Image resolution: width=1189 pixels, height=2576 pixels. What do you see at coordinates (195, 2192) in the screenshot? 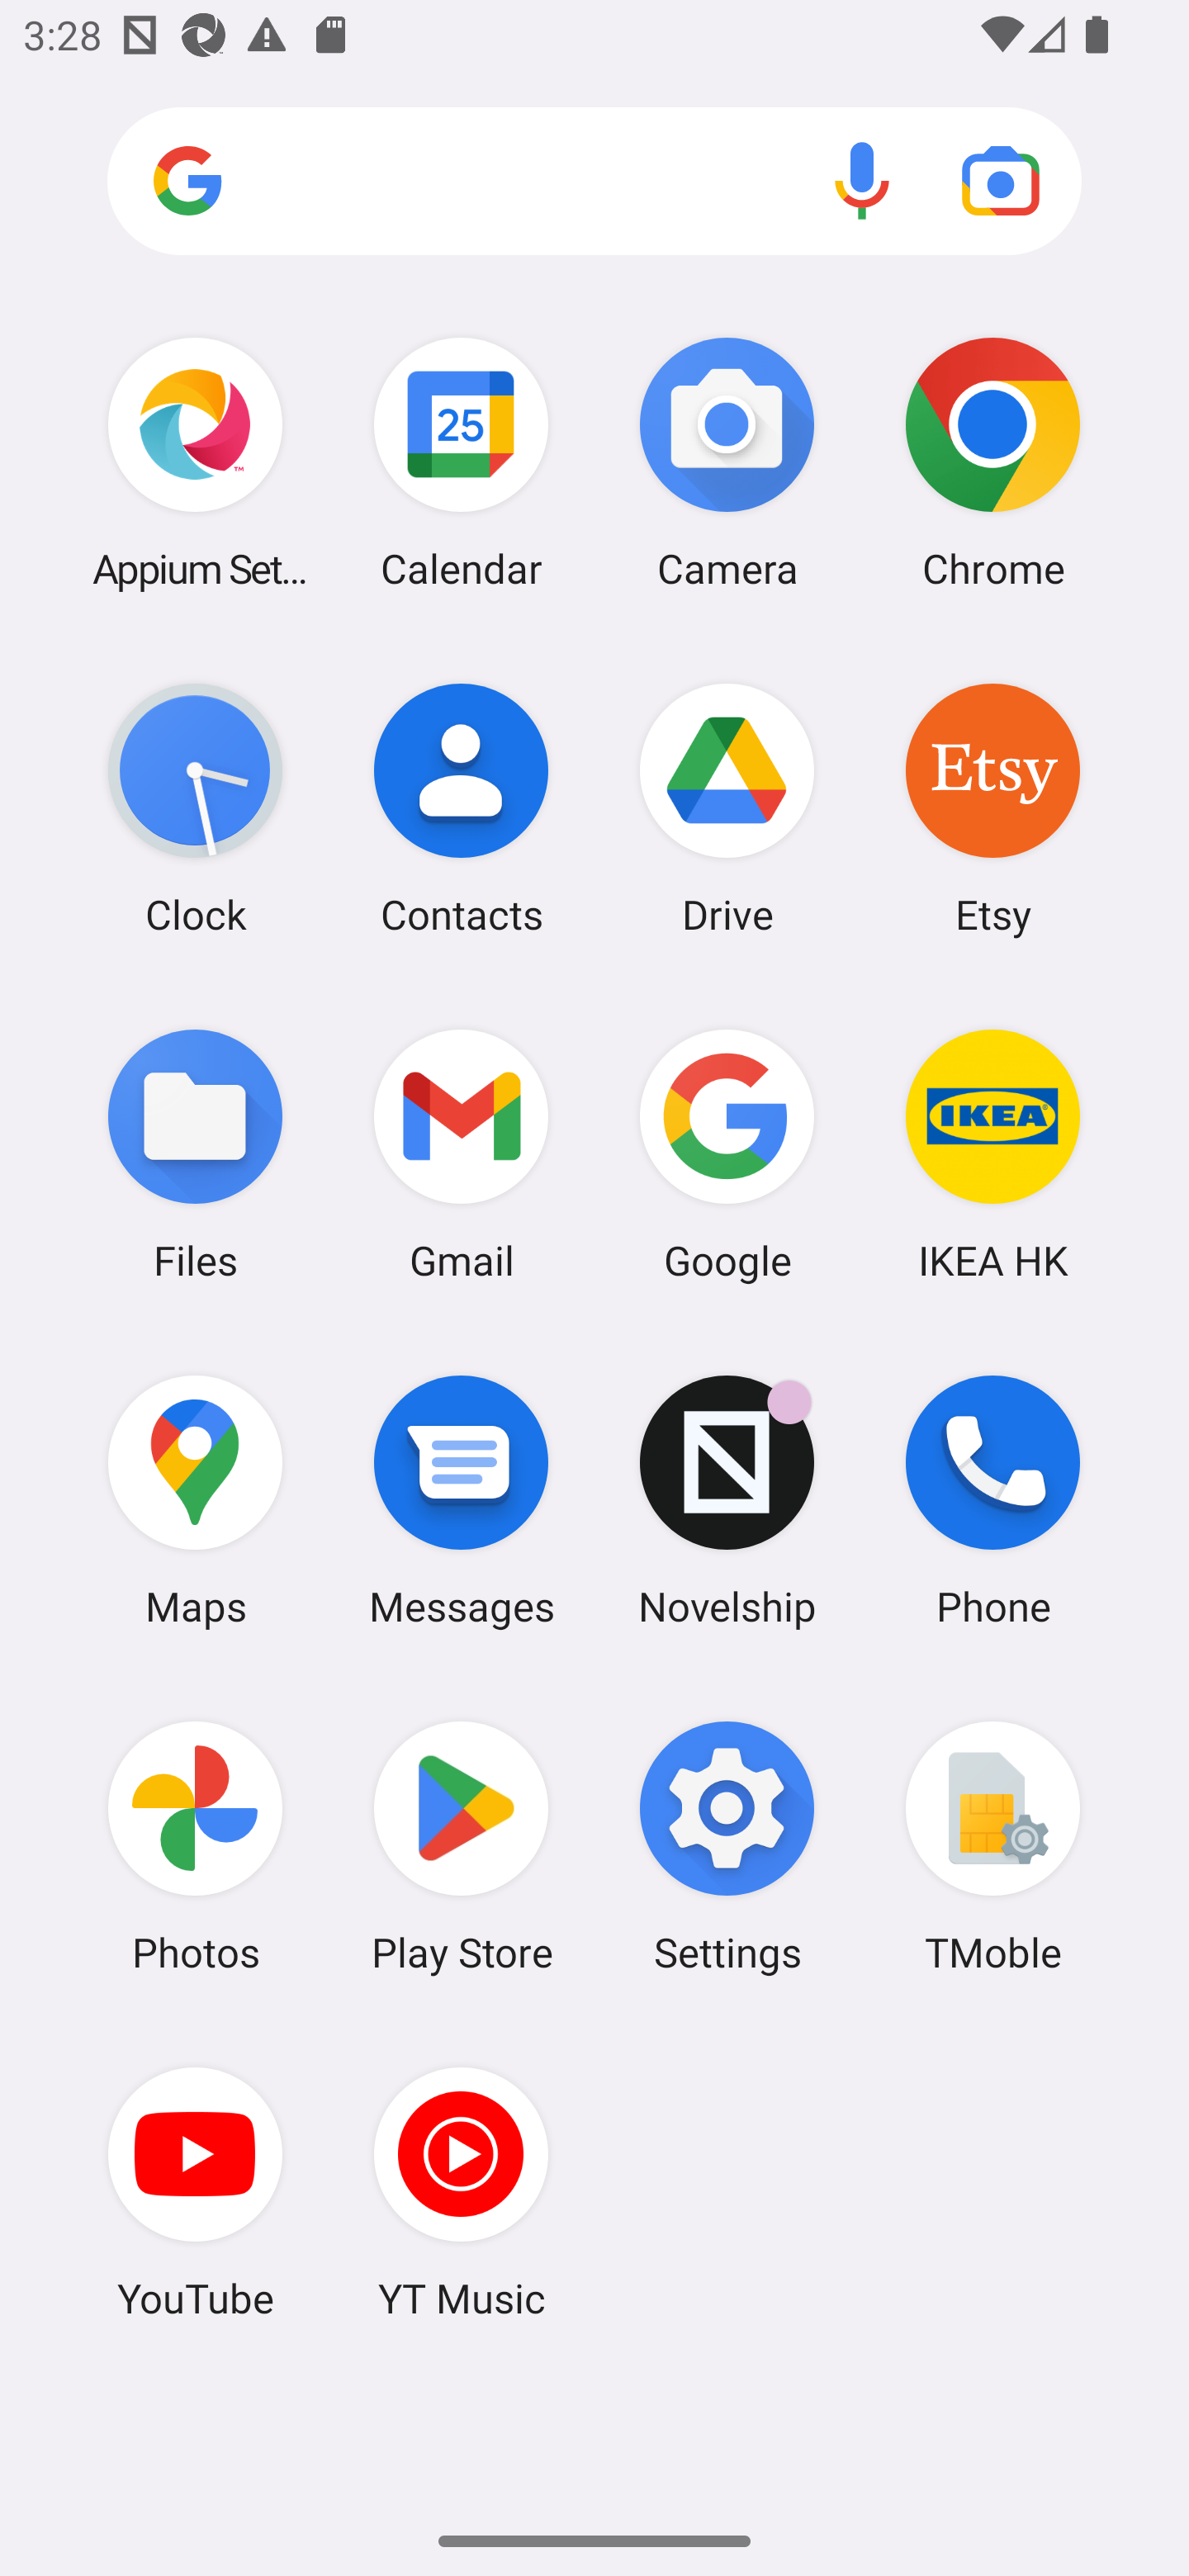
I see `YouTube` at bounding box center [195, 2192].